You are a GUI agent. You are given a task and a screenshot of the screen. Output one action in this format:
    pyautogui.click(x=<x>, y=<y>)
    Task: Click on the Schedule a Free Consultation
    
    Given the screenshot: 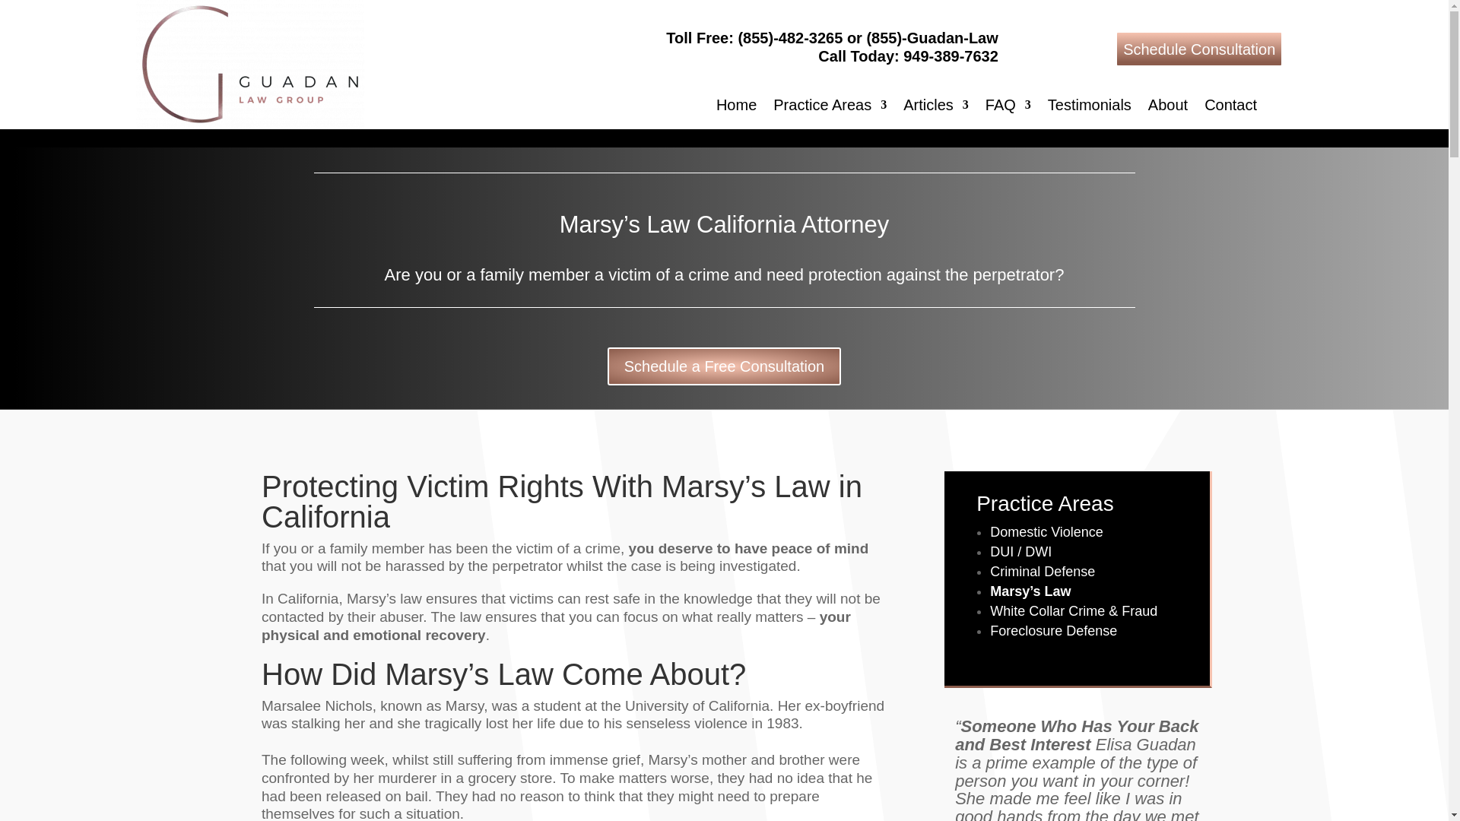 What is the action you would take?
    pyautogui.click(x=724, y=366)
    